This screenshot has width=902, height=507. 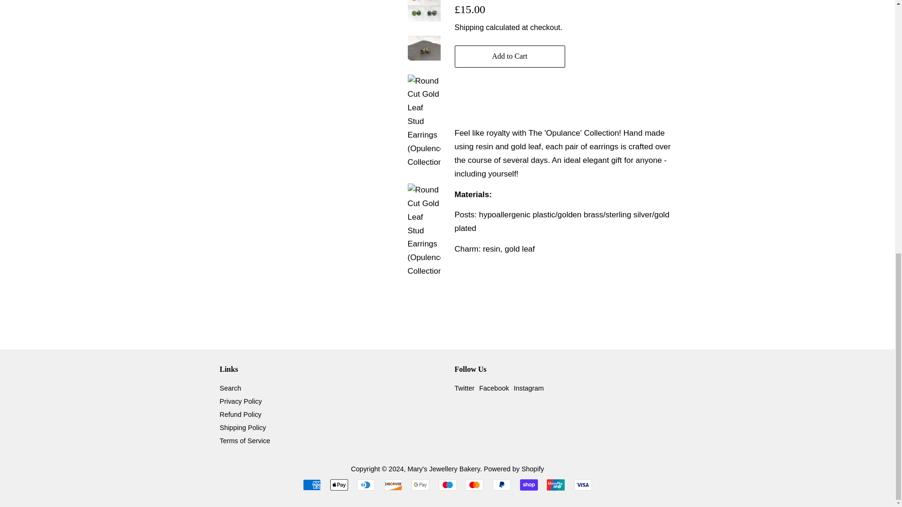 I want to click on Union Pay, so click(x=555, y=484).